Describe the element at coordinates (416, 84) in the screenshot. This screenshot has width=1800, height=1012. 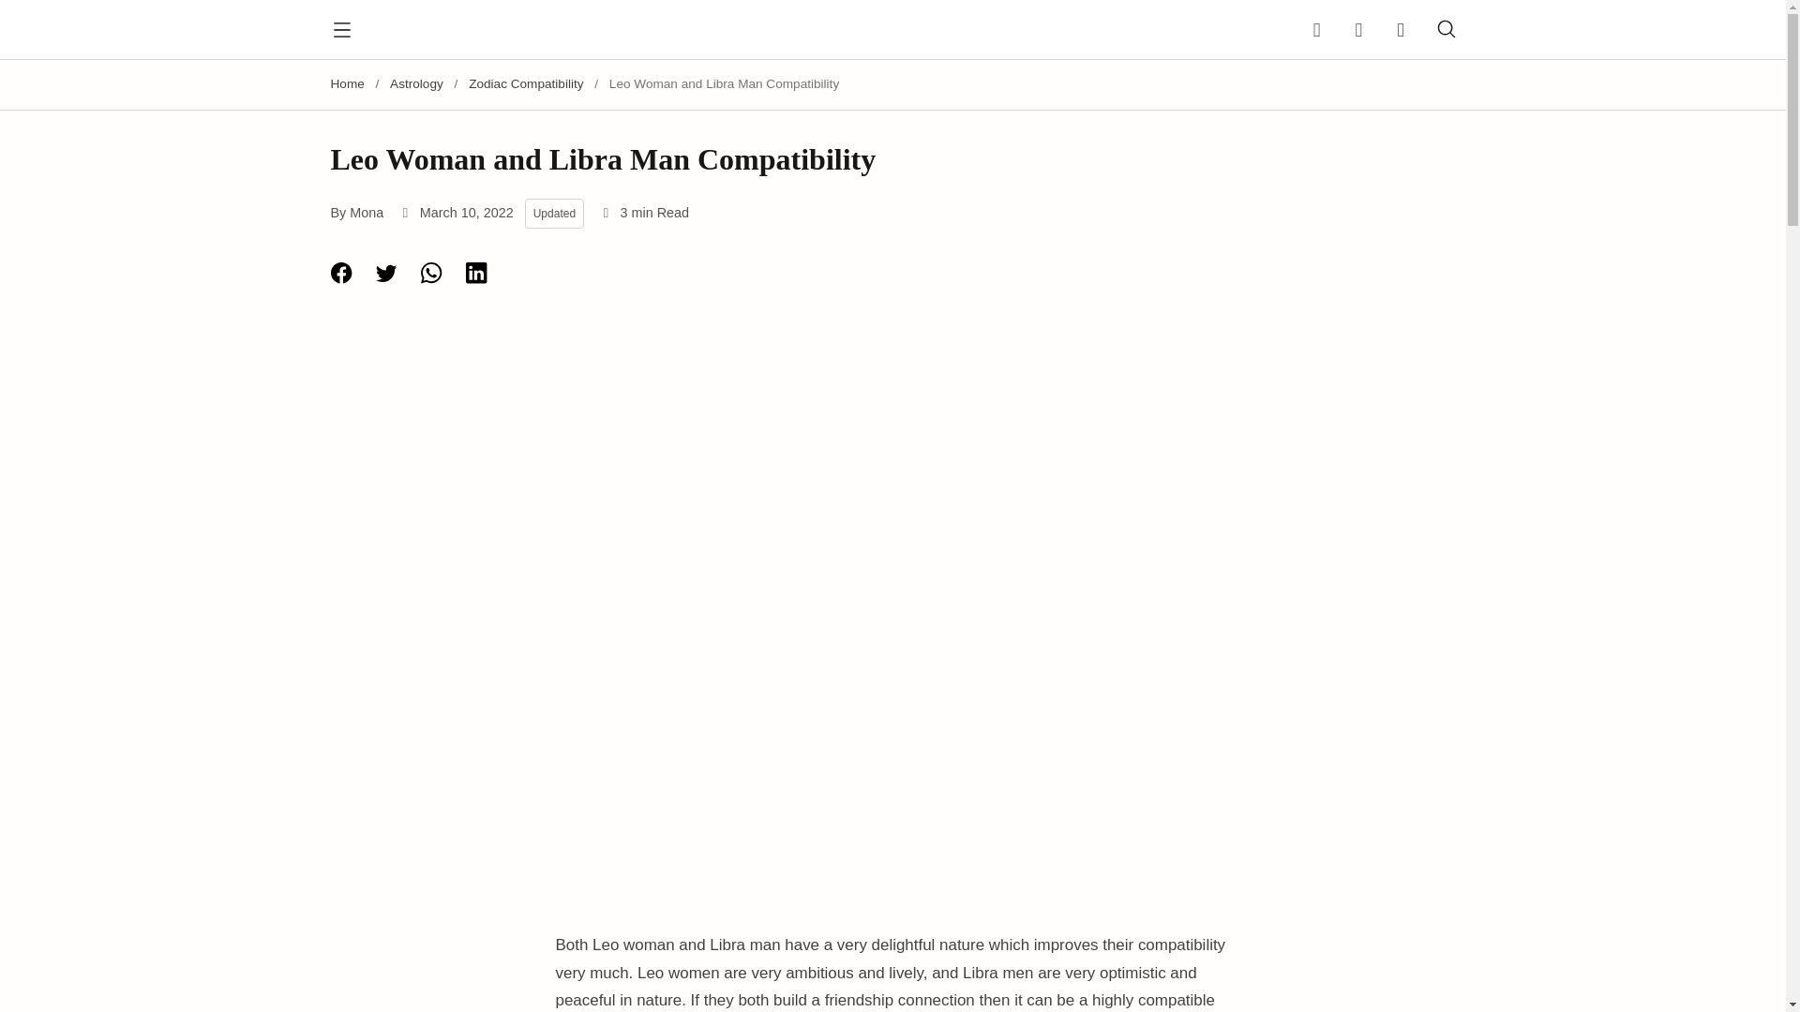
I see `Astrology` at that location.